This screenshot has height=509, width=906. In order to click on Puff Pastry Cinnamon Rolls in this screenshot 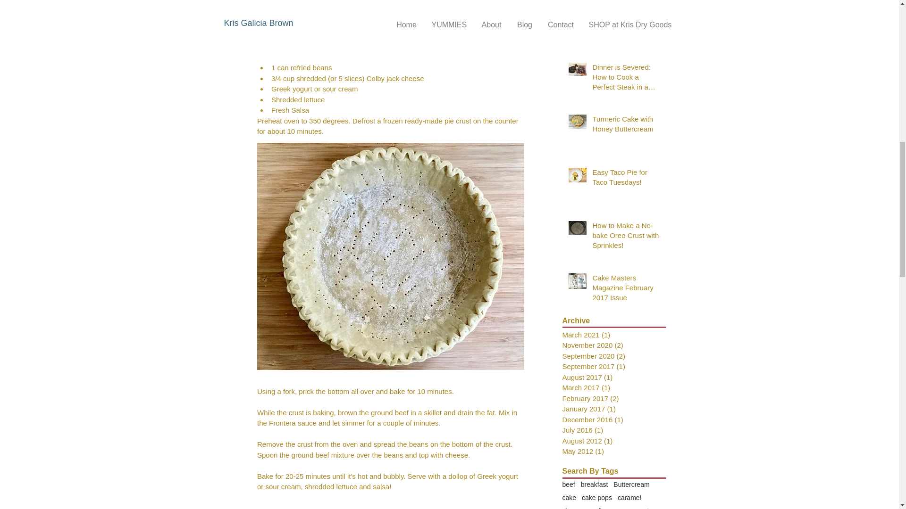, I will do `click(626, 22)`.